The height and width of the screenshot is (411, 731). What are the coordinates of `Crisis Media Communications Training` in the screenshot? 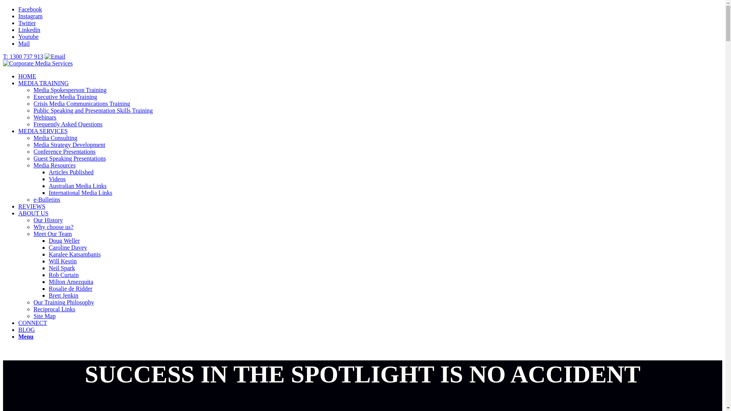 It's located at (82, 104).